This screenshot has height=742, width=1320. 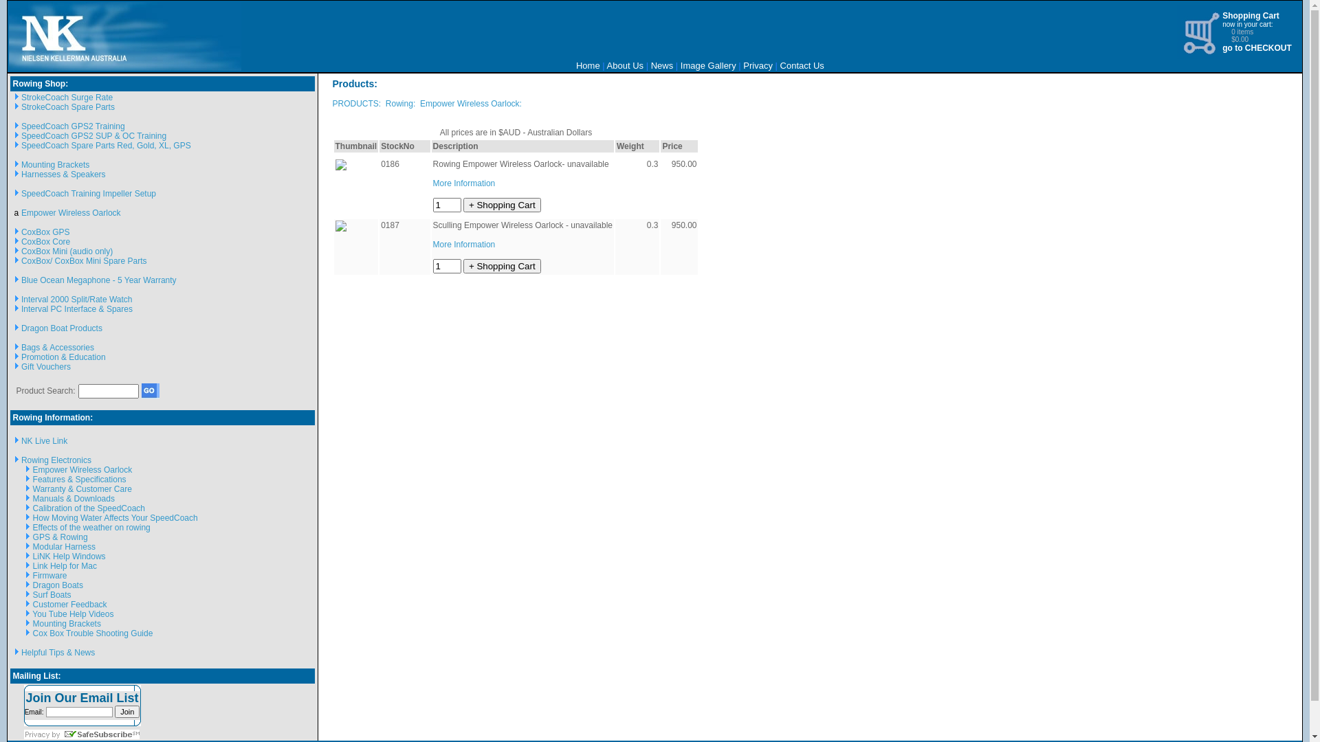 What do you see at coordinates (71, 213) in the screenshot?
I see `Empower Wireless Oarlock` at bounding box center [71, 213].